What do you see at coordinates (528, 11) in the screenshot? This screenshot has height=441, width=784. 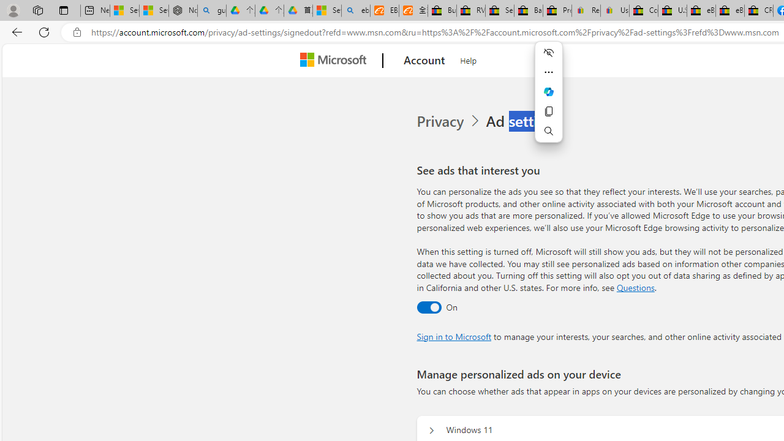 I see `Baby Keepsakes & Announcements for sale | eBay` at bounding box center [528, 11].